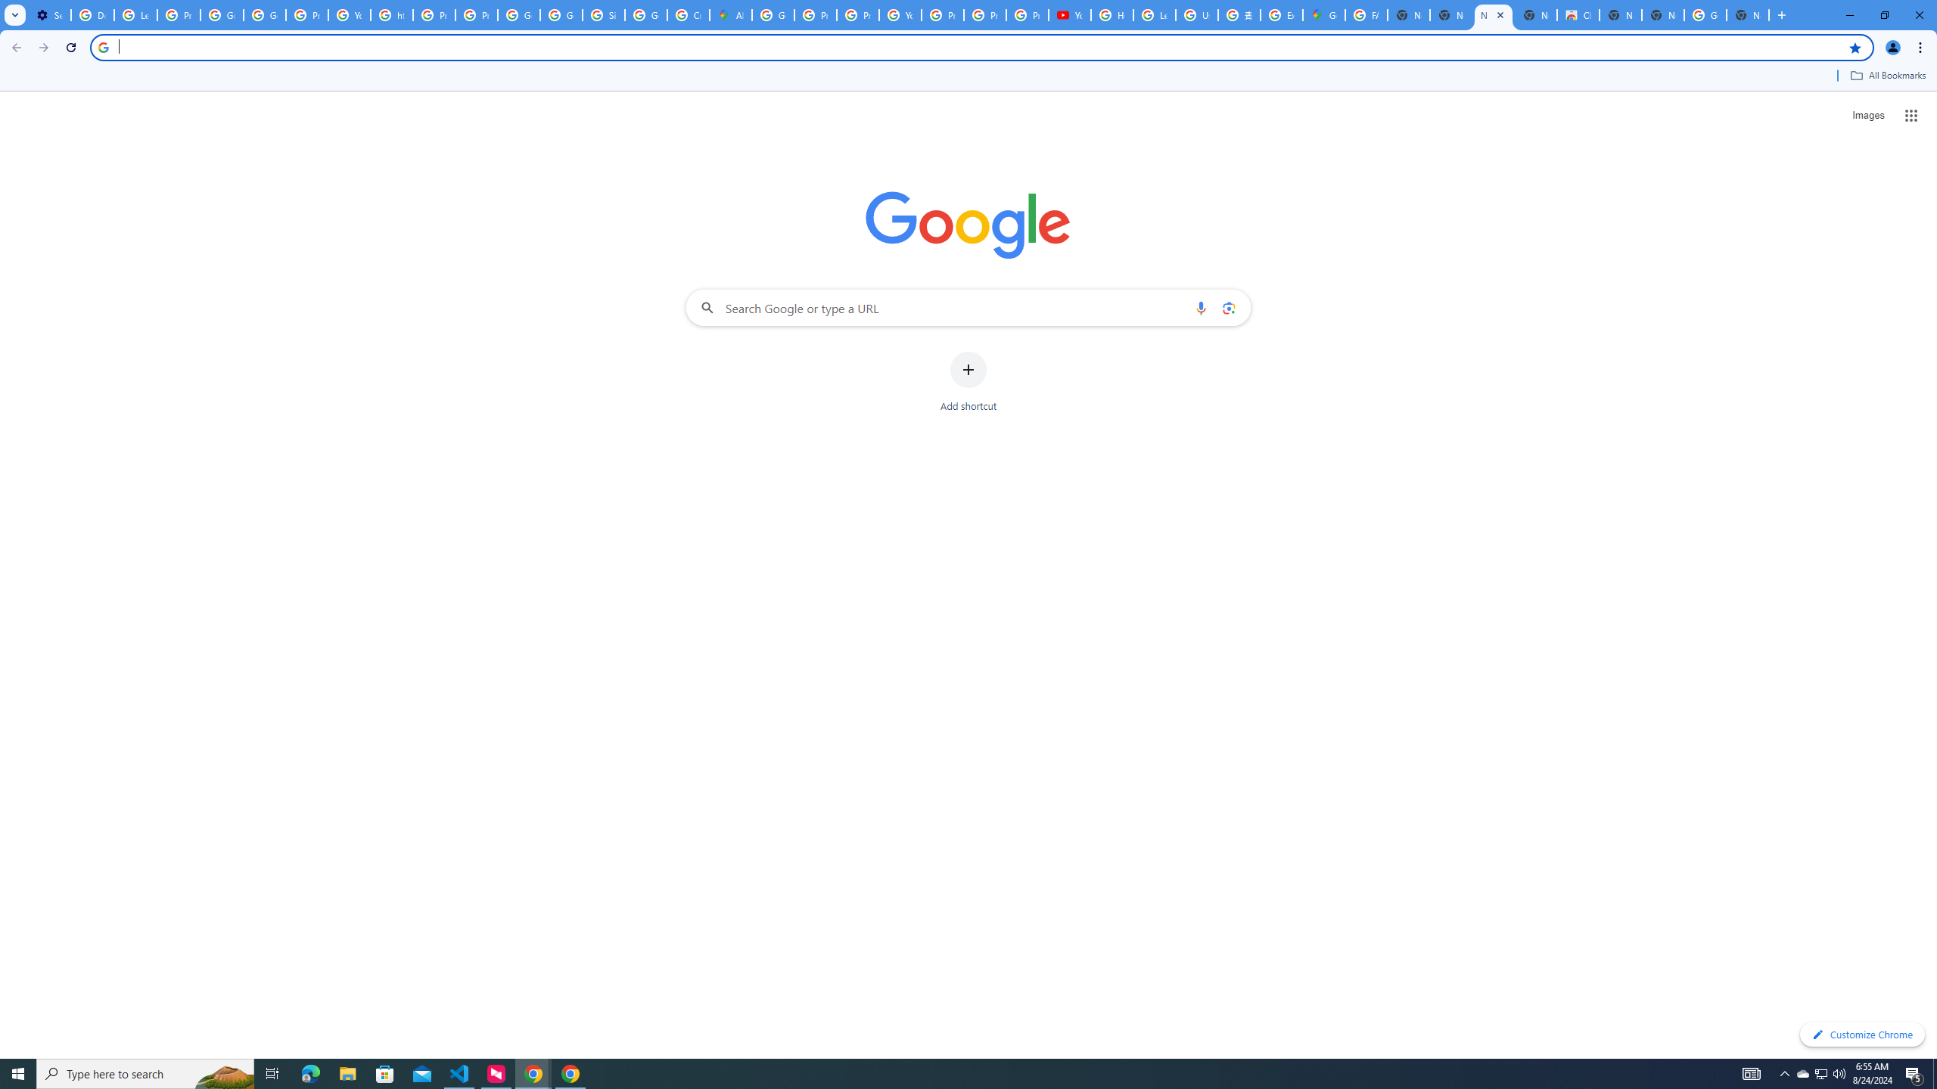 This screenshot has height=1089, width=1937. What do you see at coordinates (1705, 15) in the screenshot?
I see `Google Images` at bounding box center [1705, 15].